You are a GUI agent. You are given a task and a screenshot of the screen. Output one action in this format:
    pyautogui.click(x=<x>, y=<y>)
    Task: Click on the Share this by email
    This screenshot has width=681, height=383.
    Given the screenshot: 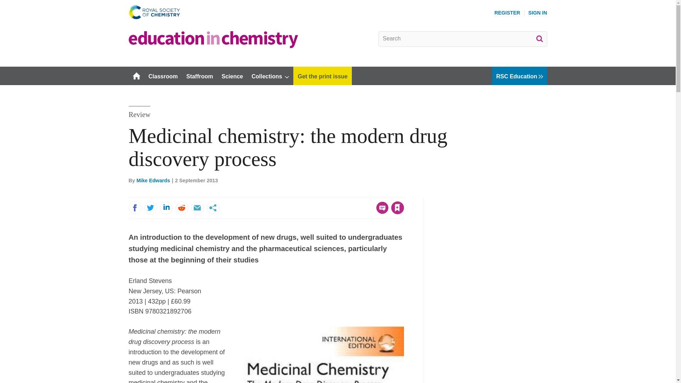 What is the action you would take?
    pyautogui.click(x=197, y=208)
    